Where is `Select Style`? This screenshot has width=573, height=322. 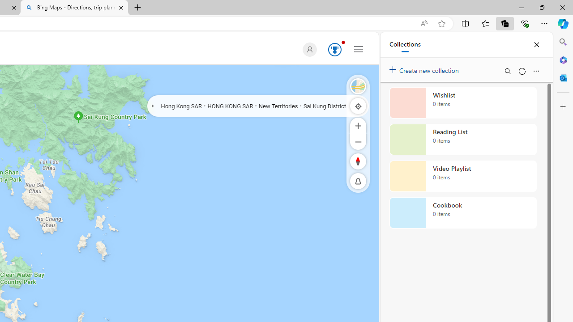 Select Style is located at coordinates (358, 86).